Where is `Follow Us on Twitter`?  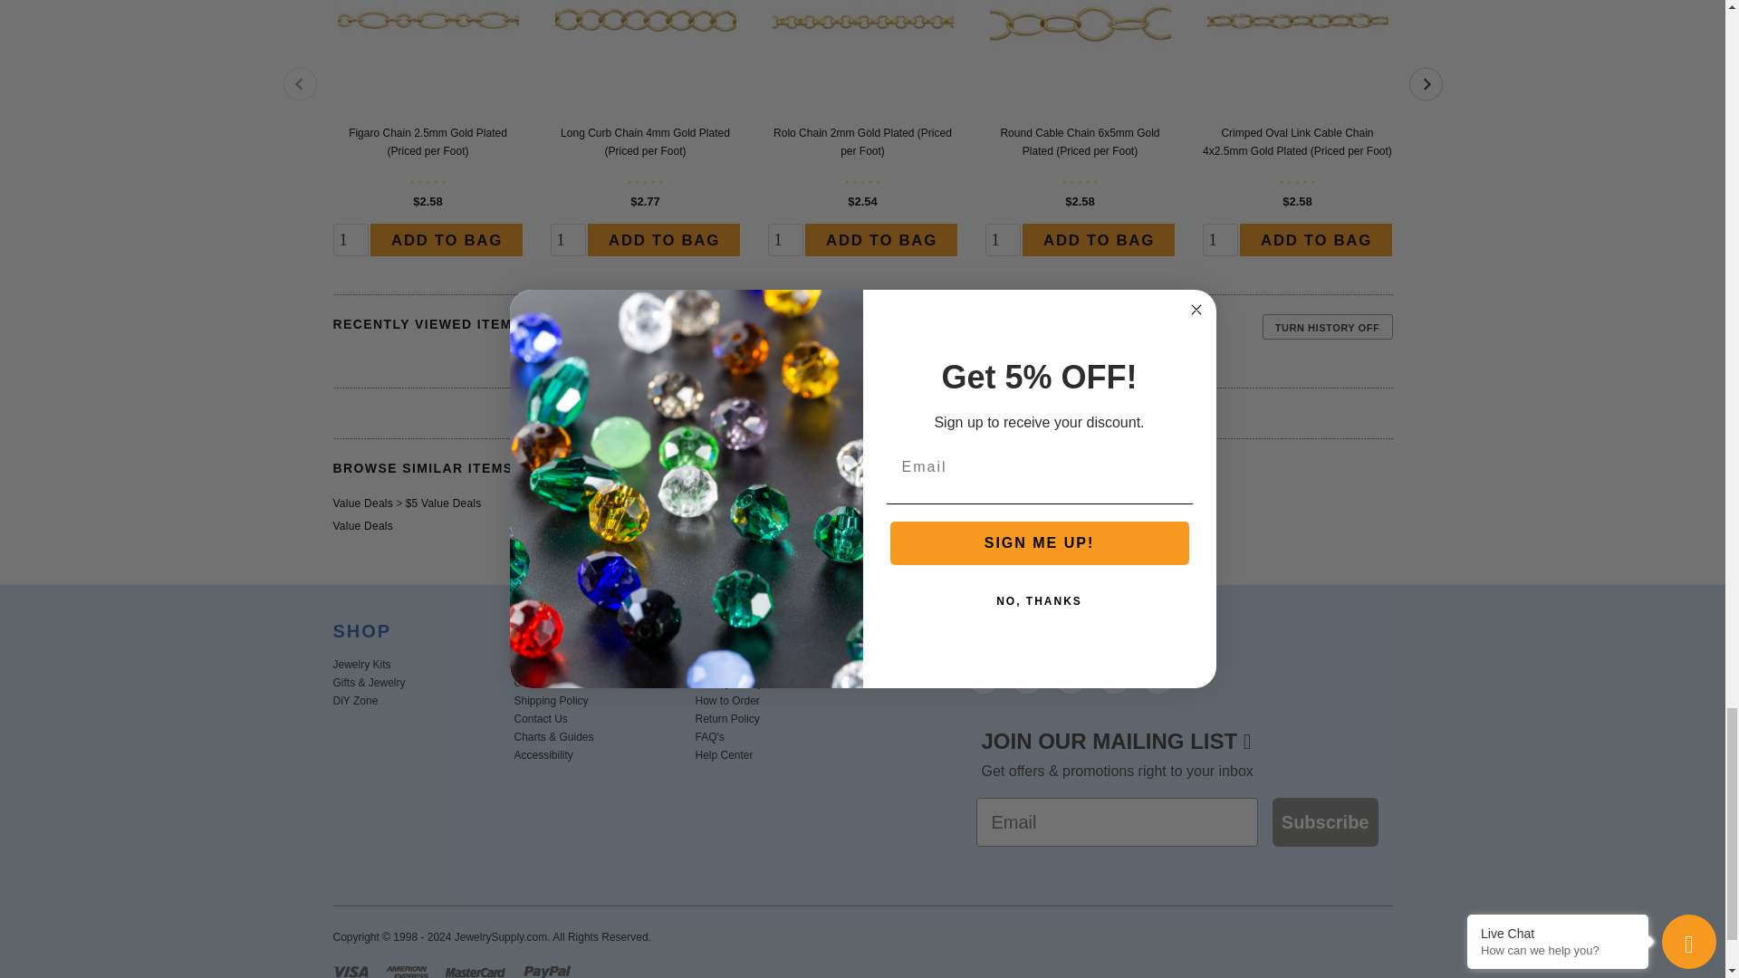
Follow Us on Twitter is located at coordinates (1027, 677).